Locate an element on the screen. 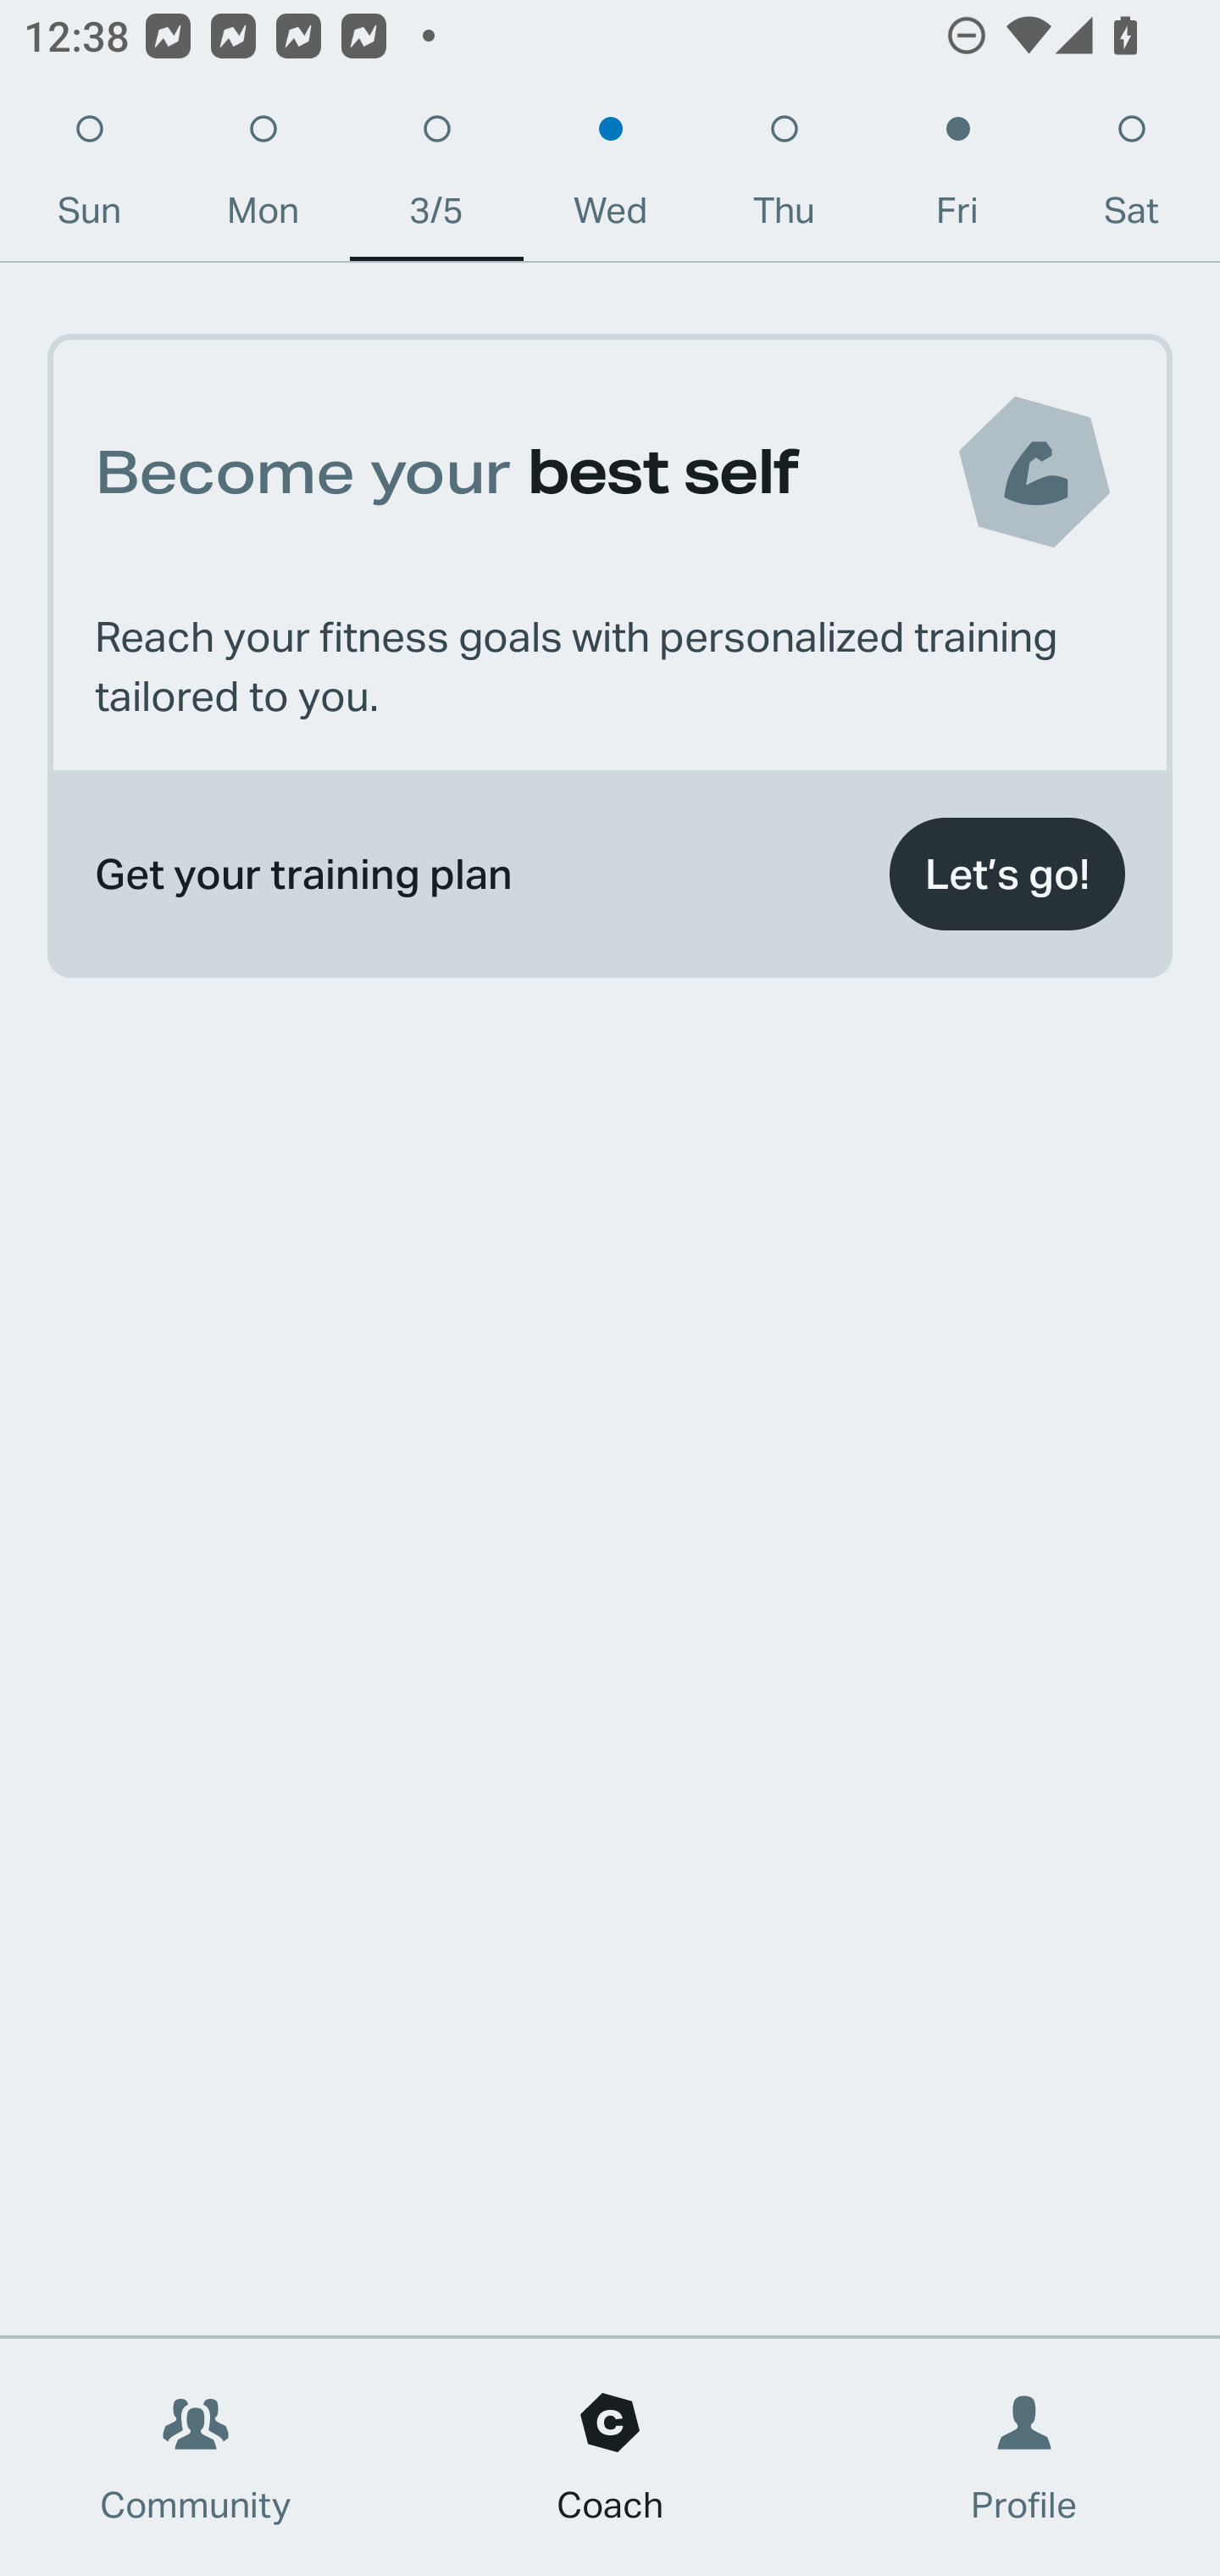  Wed is located at coordinates (610, 178).